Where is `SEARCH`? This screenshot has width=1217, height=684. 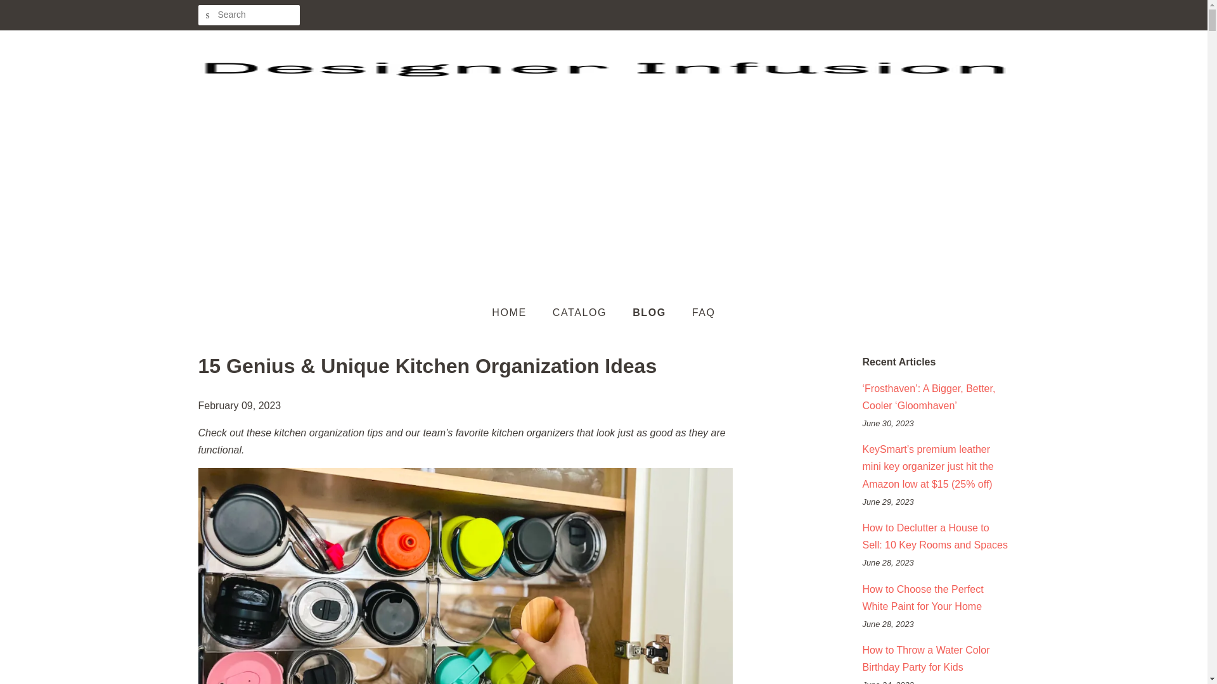 SEARCH is located at coordinates (207, 15).